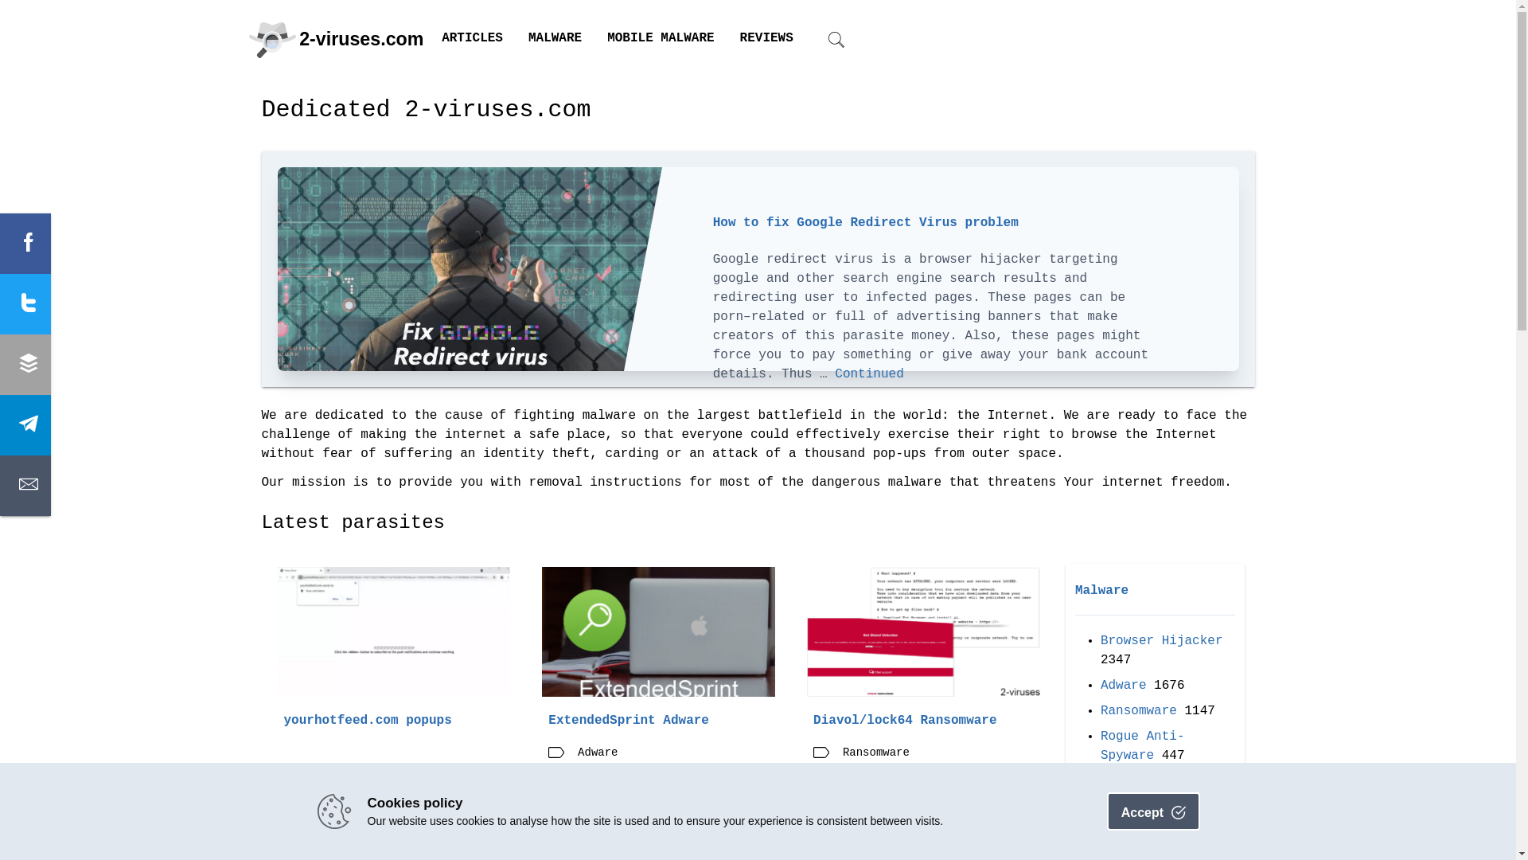 This screenshot has height=860, width=1528. Describe the element at coordinates (25, 425) in the screenshot. I see ` ` at that location.